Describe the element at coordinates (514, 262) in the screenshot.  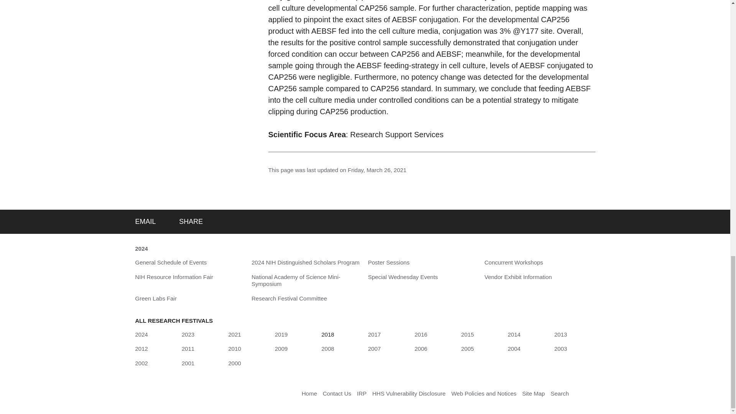
I see `Concurrent Workshops` at that location.